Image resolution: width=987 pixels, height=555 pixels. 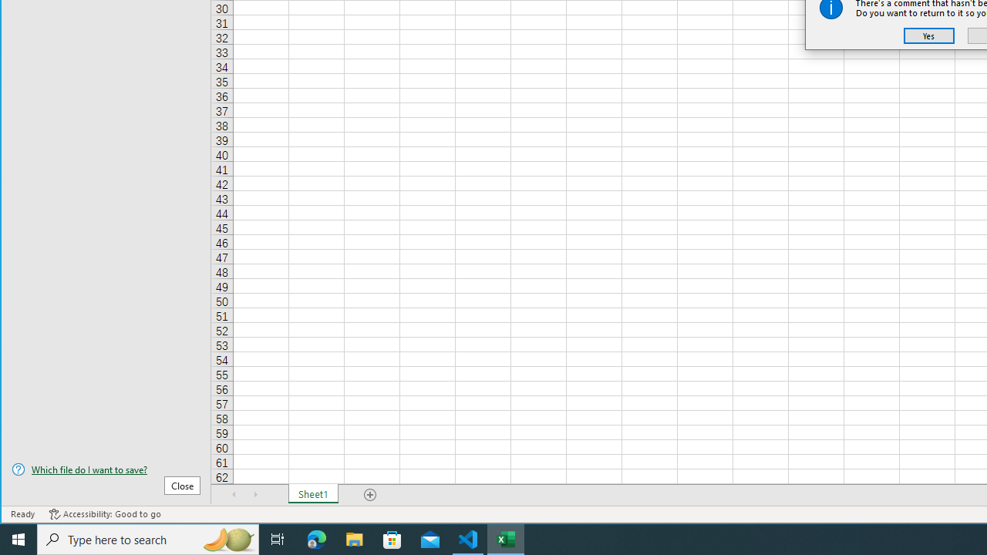 What do you see at coordinates (182, 486) in the screenshot?
I see `Close` at bounding box center [182, 486].